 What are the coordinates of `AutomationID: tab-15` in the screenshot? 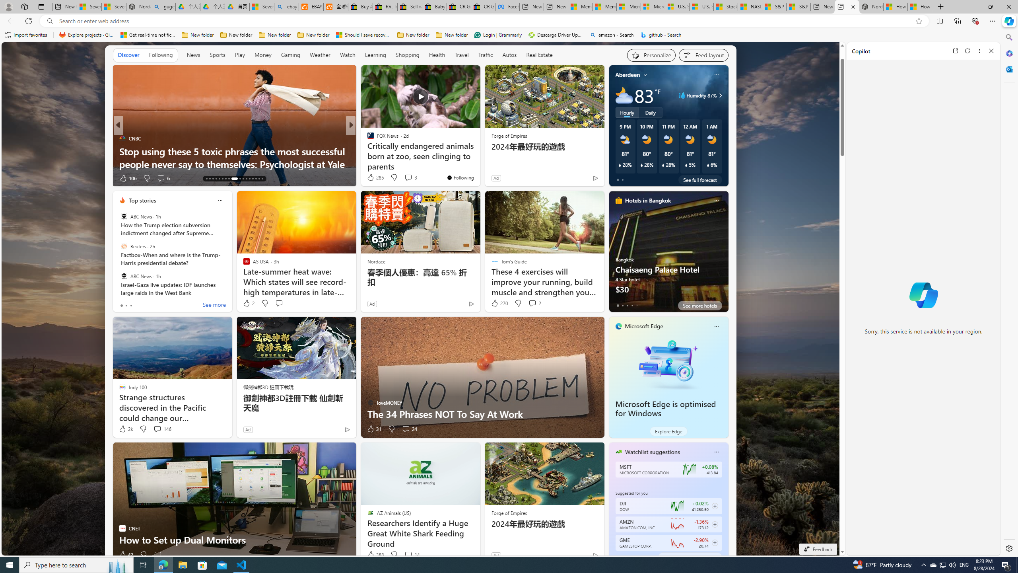 It's located at (212, 179).